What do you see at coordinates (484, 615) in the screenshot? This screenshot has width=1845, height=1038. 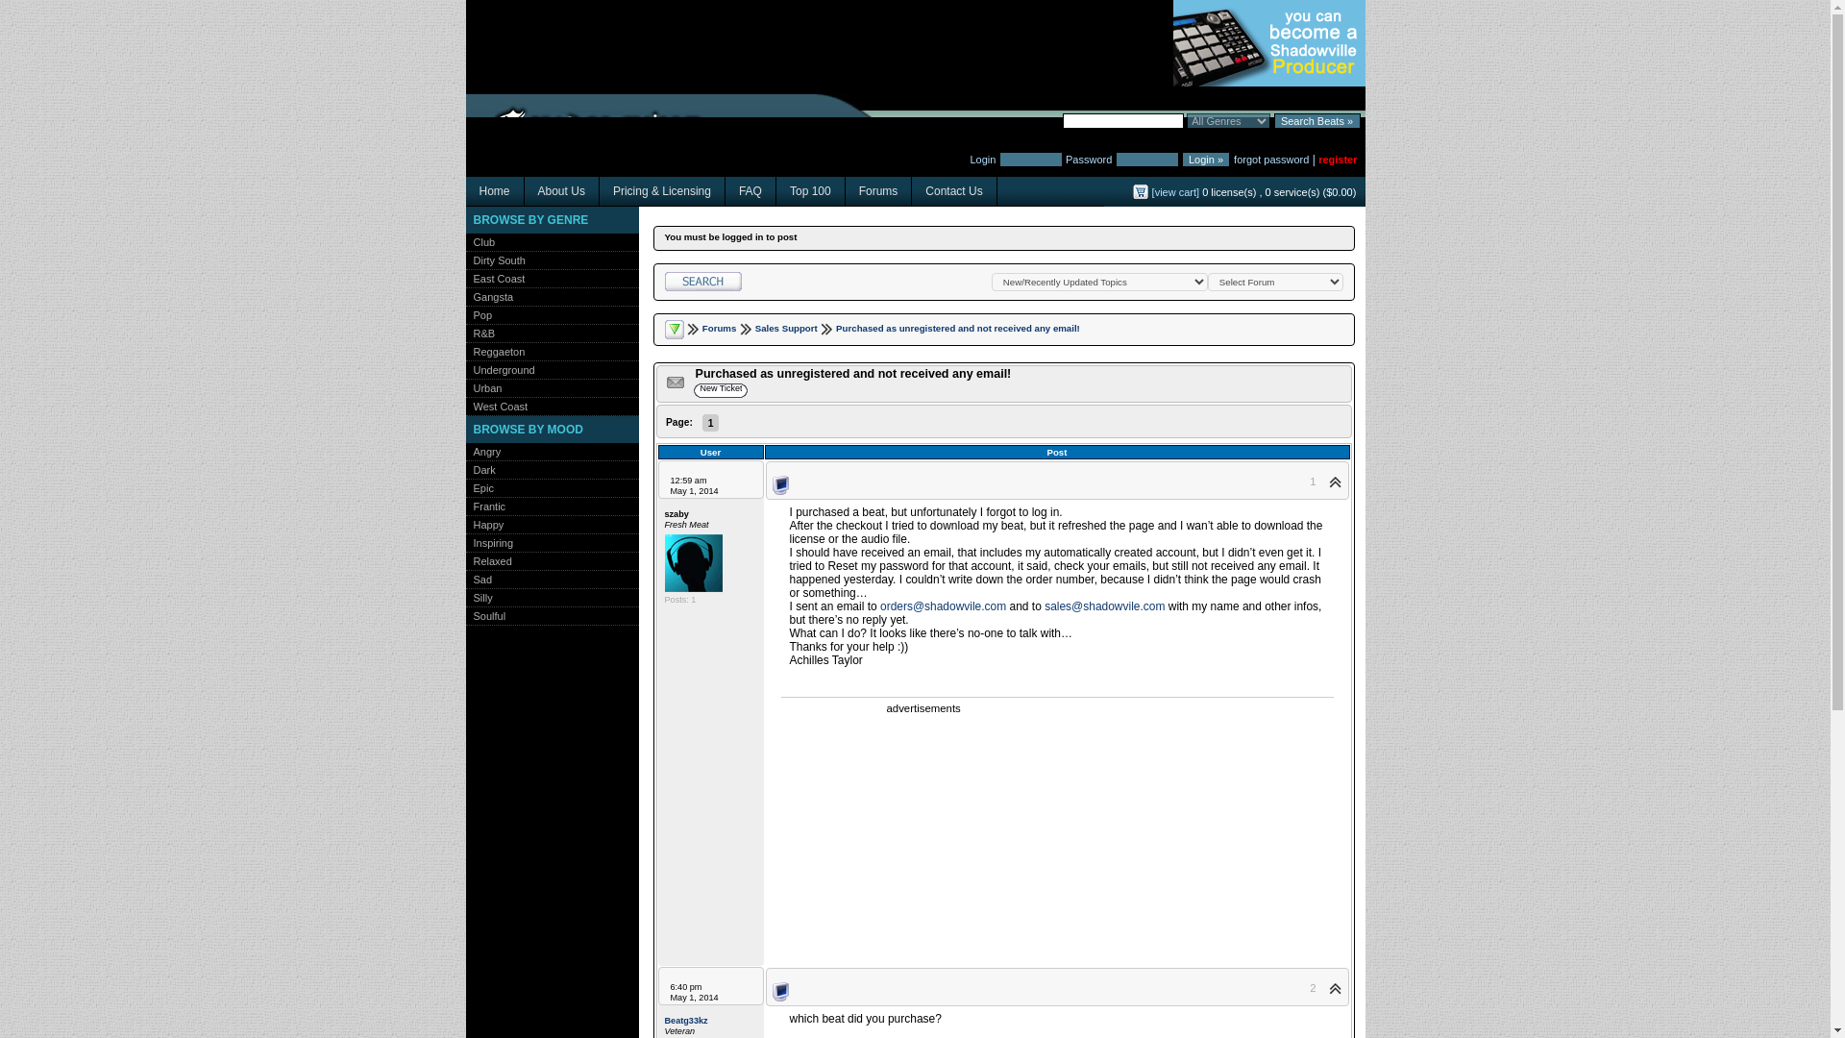 I see `Soulful` at bounding box center [484, 615].